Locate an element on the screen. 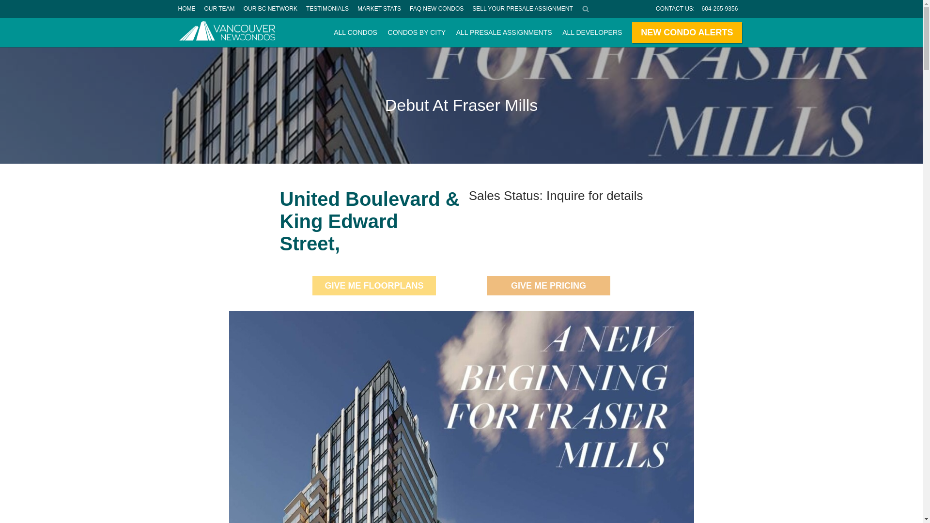 The width and height of the screenshot is (930, 523). GIVE ME FLOORPLANS is located at coordinates (374, 286).